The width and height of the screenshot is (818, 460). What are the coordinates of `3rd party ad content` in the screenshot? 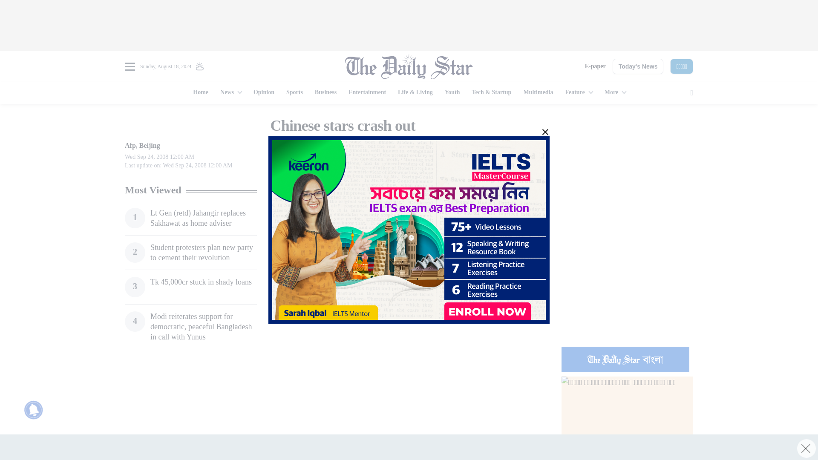 It's located at (409, 26).